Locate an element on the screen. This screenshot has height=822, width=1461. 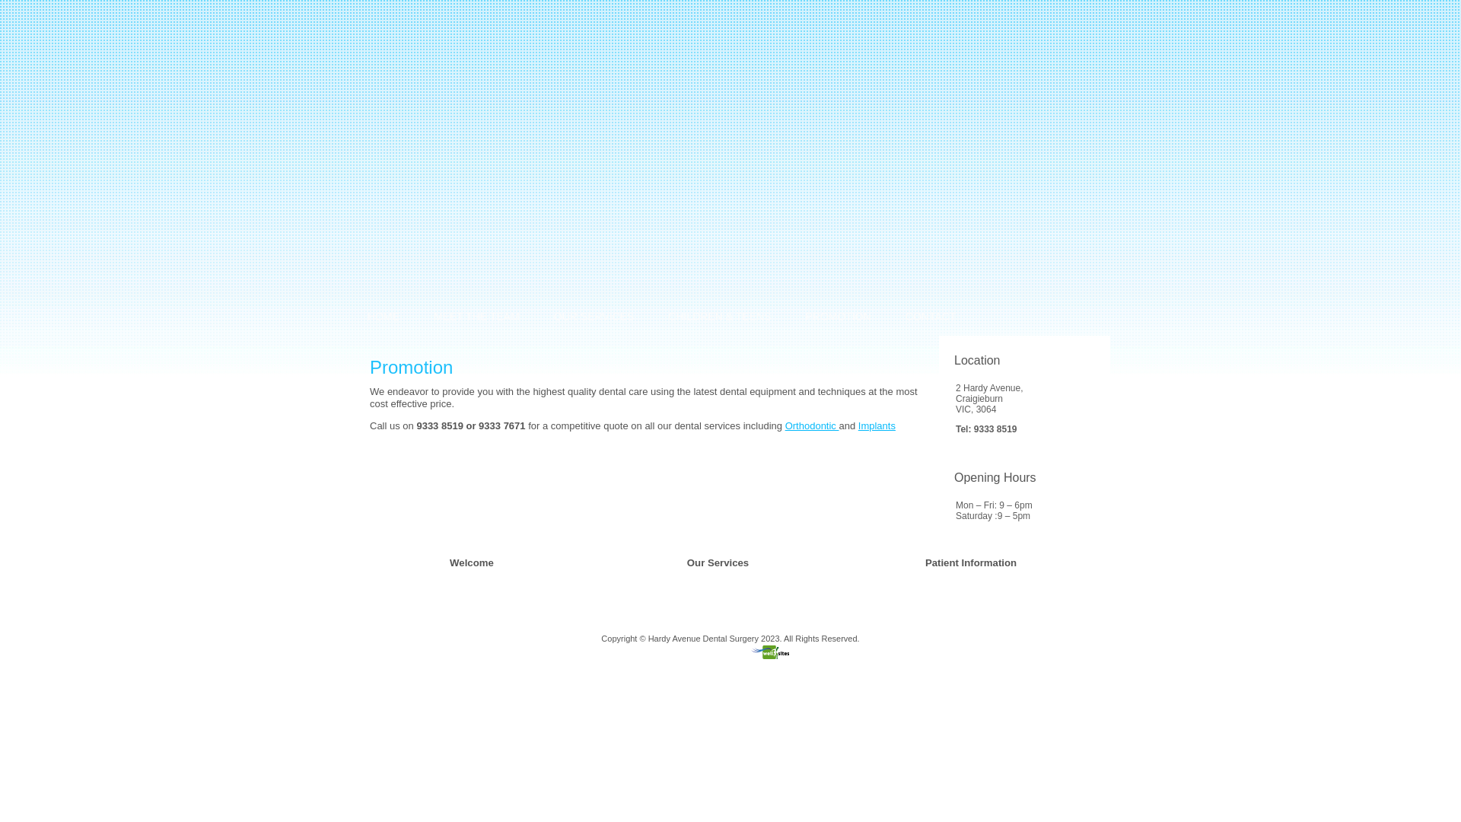
Implants is located at coordinates (877, 426).